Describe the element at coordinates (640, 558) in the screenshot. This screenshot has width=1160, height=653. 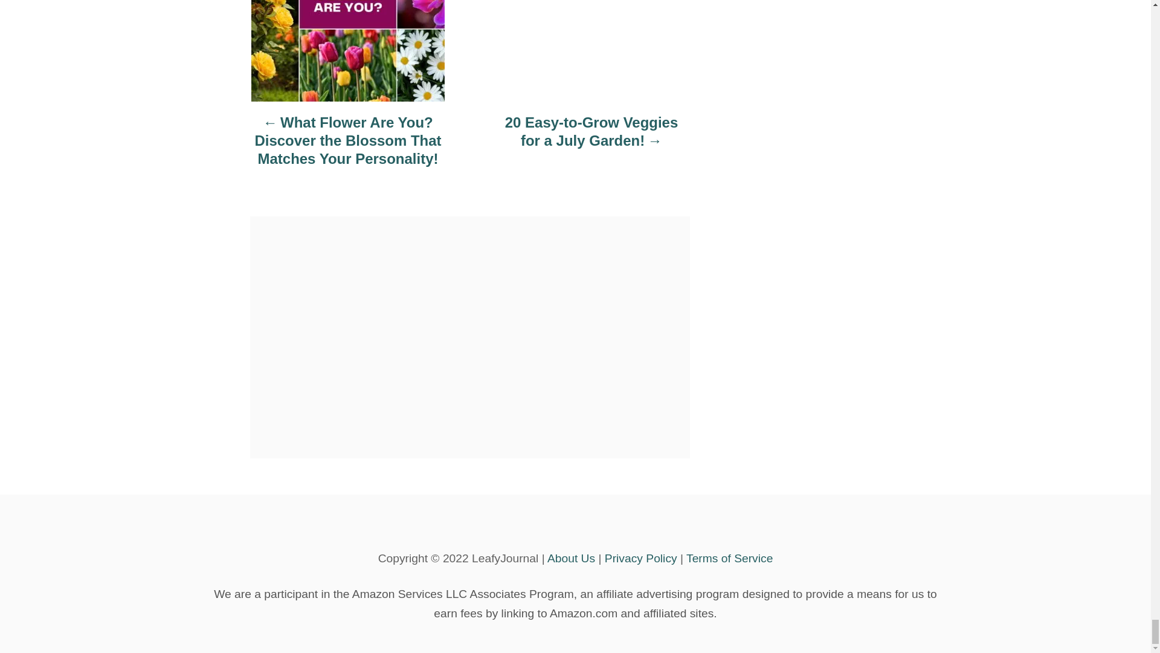
I see `Privacy Policy` at that location.